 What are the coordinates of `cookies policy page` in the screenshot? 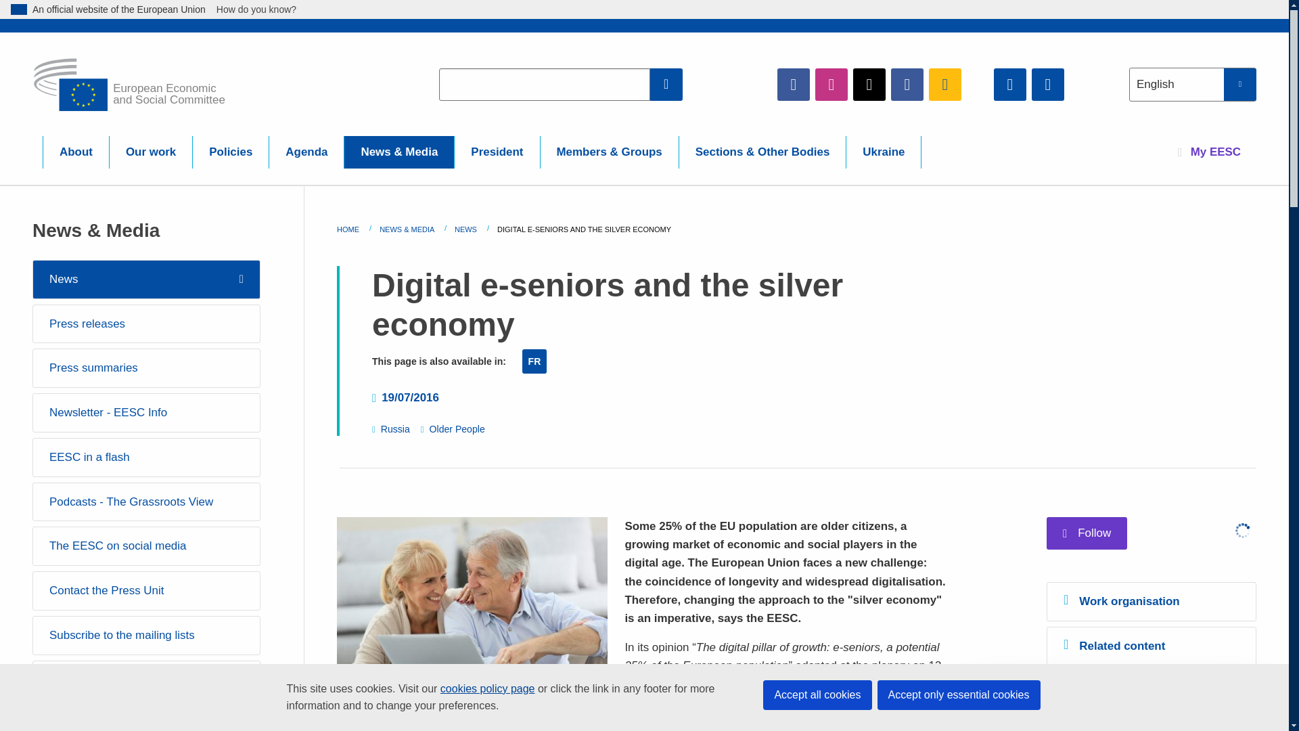 It's located at (487, 688).